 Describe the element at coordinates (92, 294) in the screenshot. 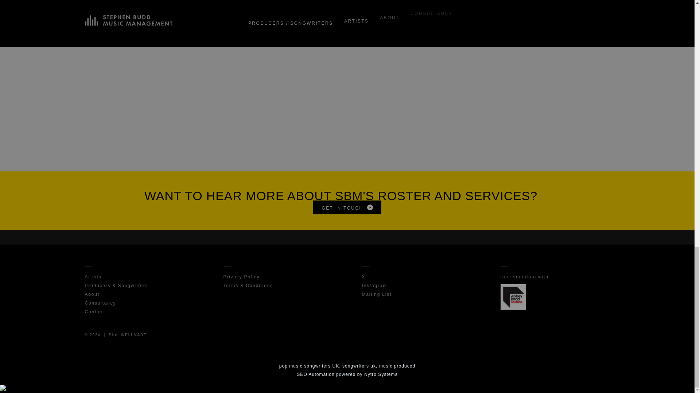

I see `About` at that location.